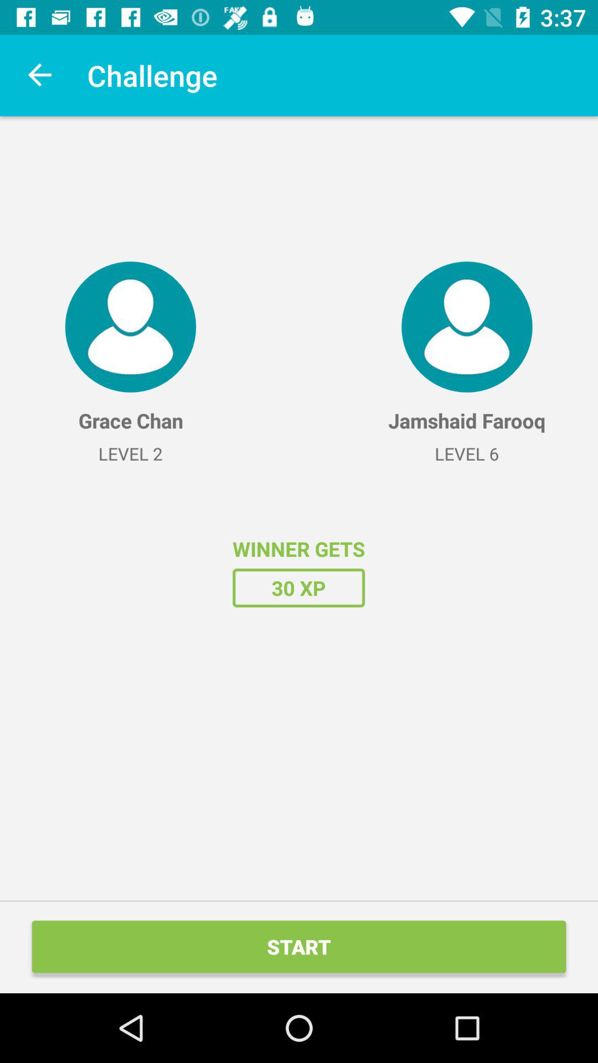 The width and height of the screenshot is (598, 1063). I want to click on press icon next to challenge item, so click(40, 75).